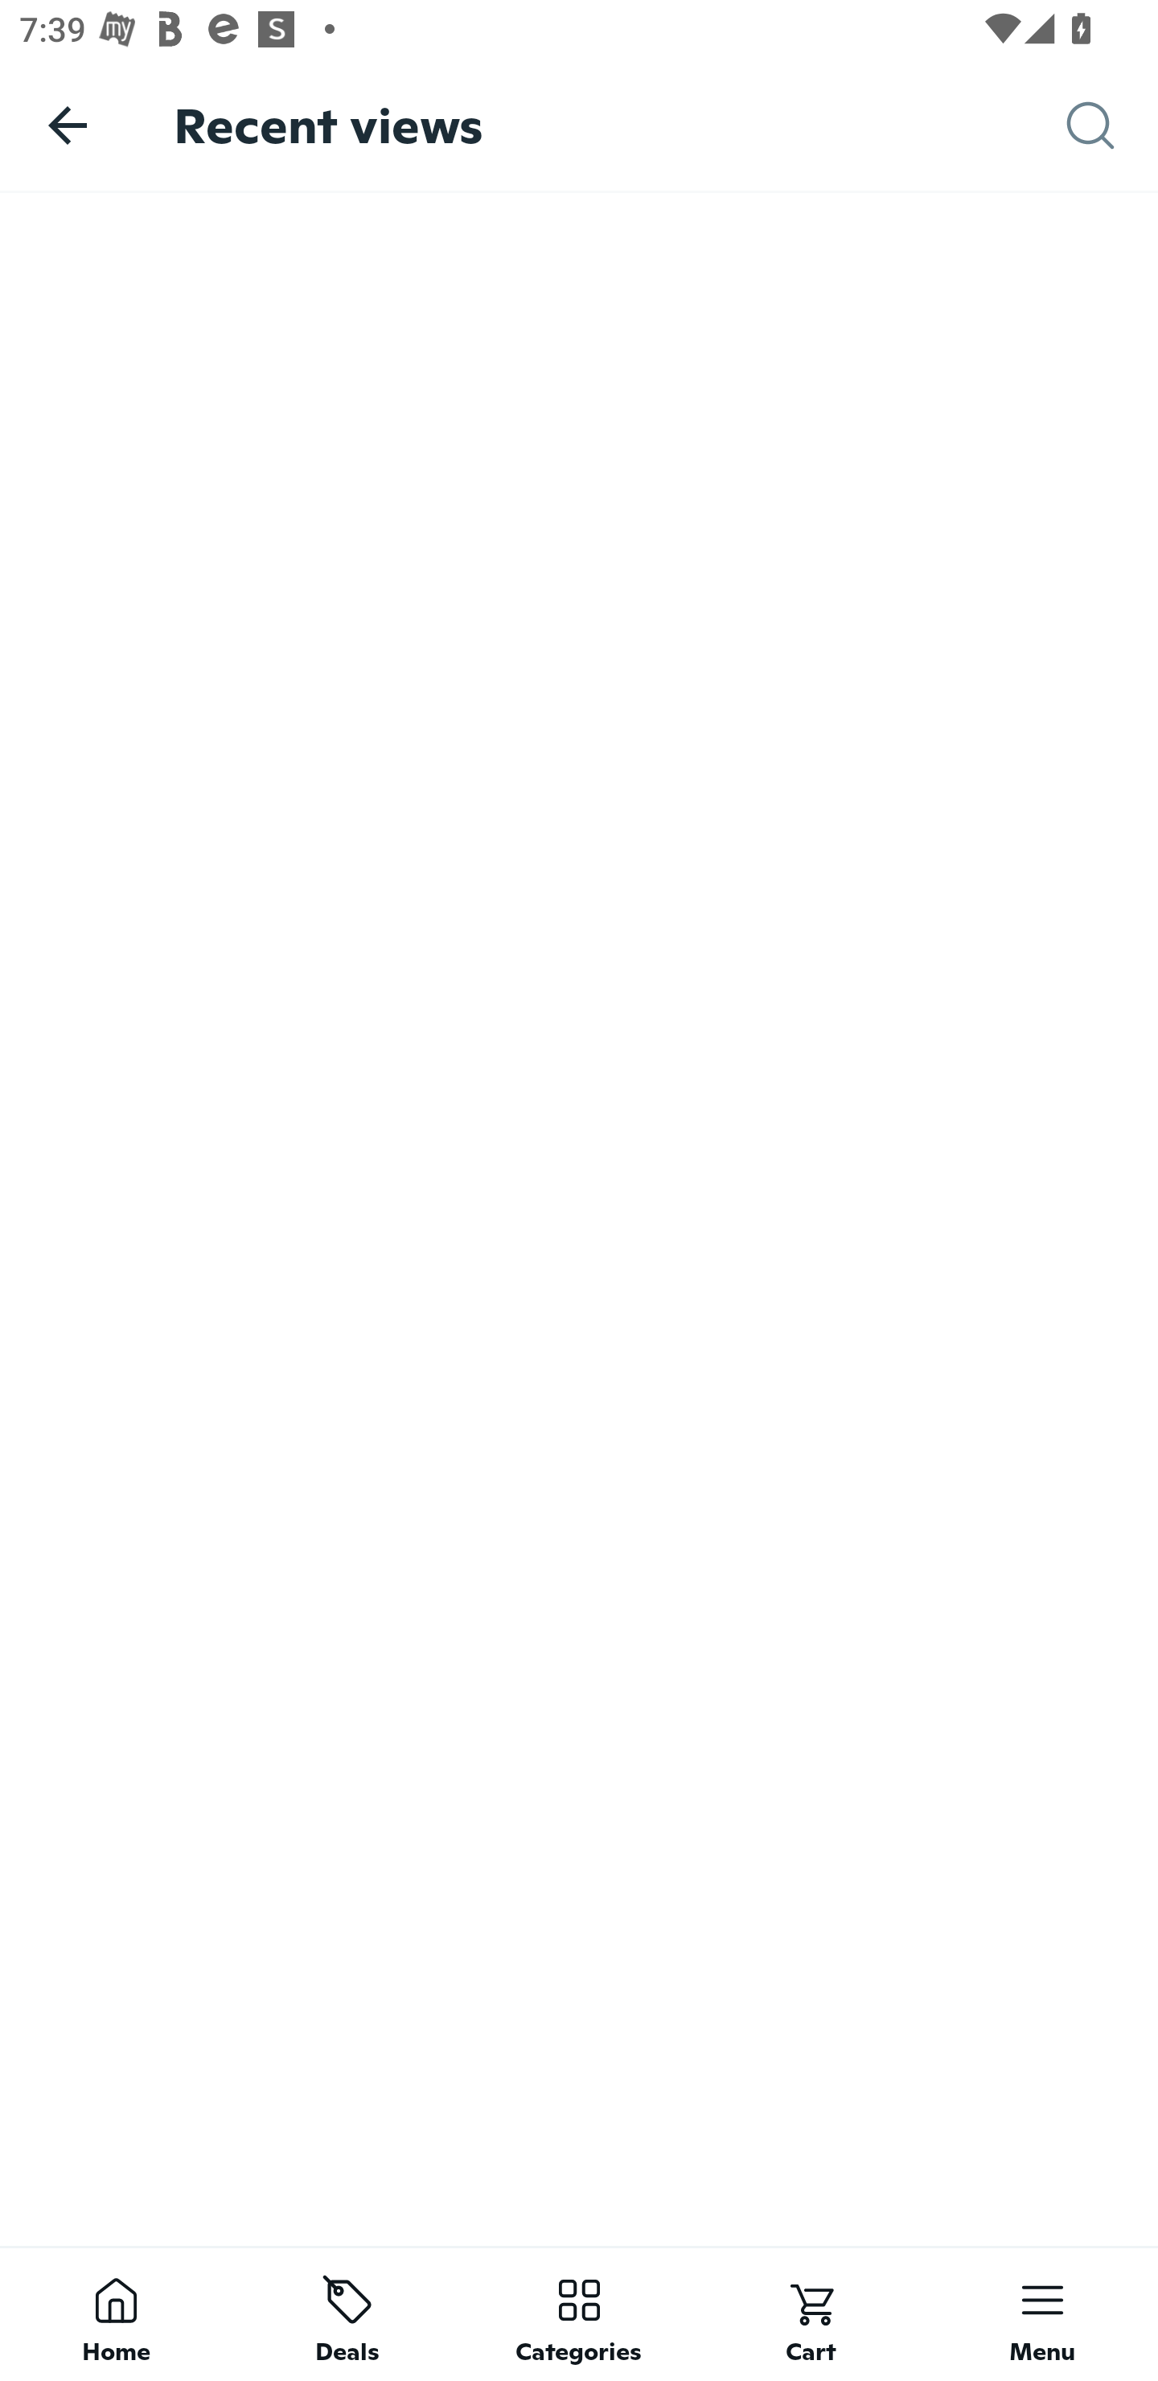  What do you see at coordinates (116, 2313) in the screenshot?
I see `Home` at bounding box center [116, 2313].